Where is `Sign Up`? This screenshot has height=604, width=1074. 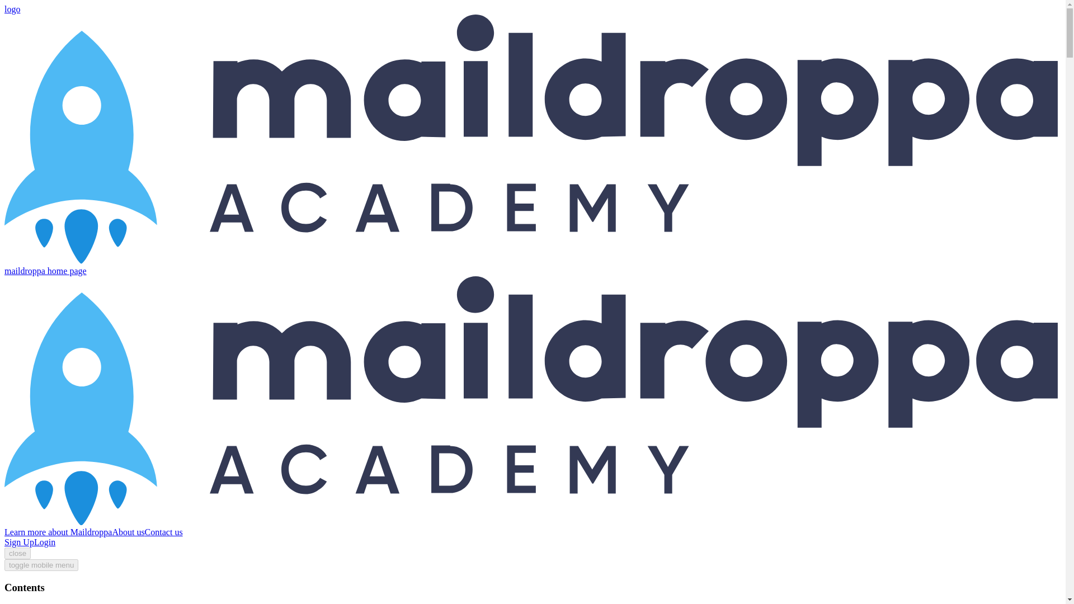 Sign Up is located at coordinates (19, 542).